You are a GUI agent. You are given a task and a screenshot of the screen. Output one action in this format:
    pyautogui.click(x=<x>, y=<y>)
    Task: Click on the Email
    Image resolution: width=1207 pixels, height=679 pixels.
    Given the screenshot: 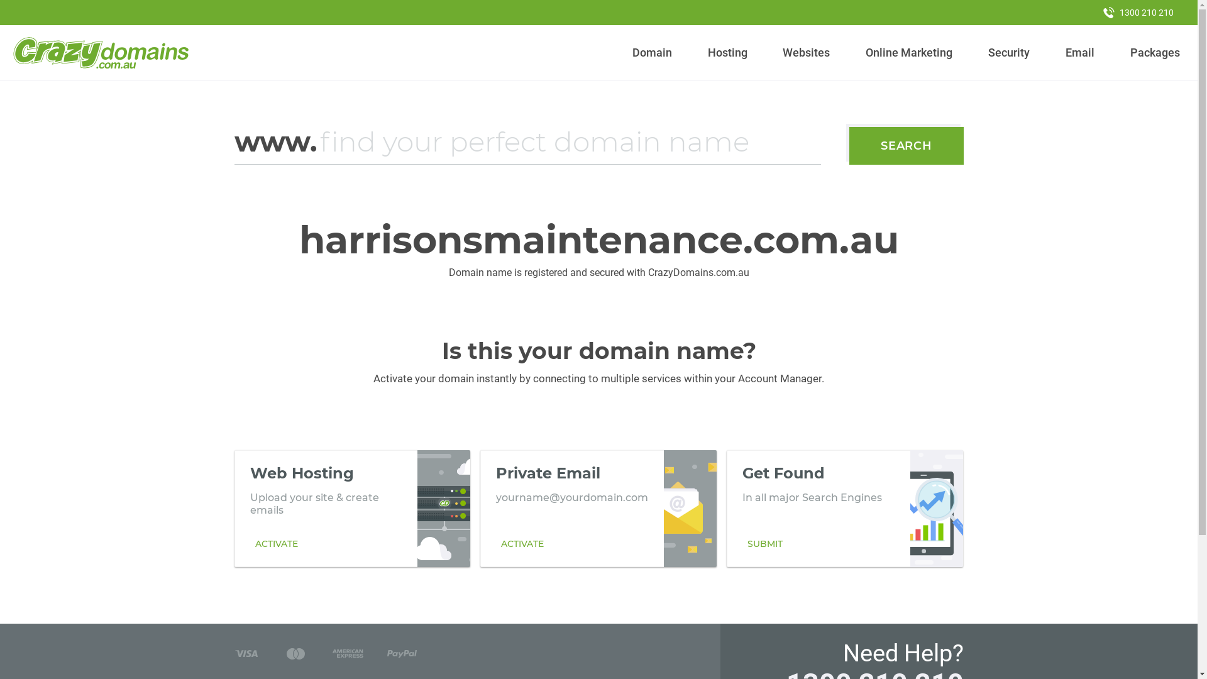 What is the action you would take?
    pyautogui.click(x=1080, y=53)
    